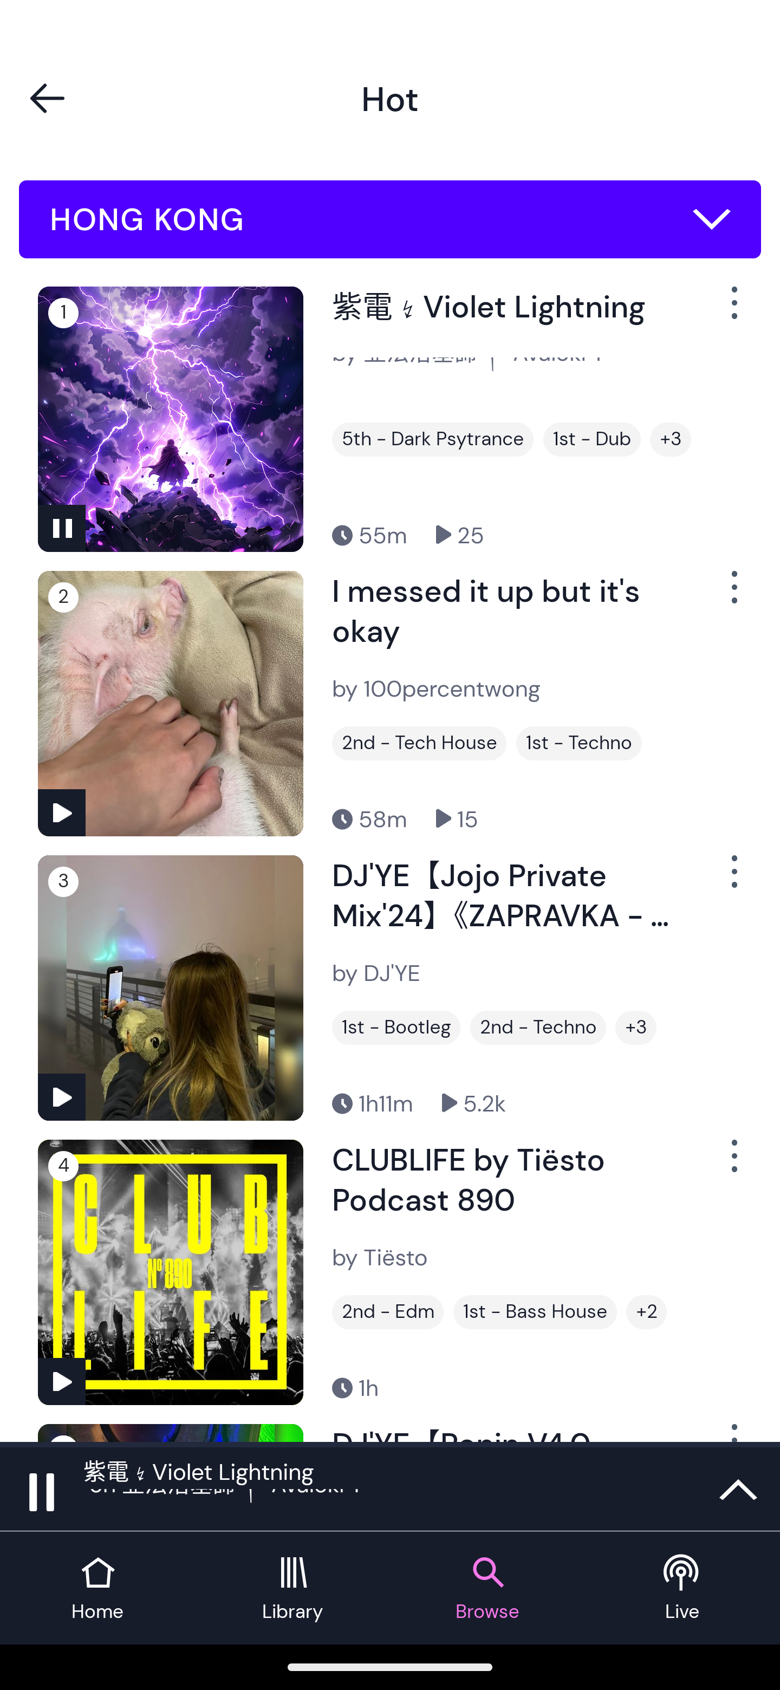 The width and height of the screenshot is (780, 1690). Describe the element at coordinates (419, 743) in the screenshot. I see `2nd - Tech House` at that location.